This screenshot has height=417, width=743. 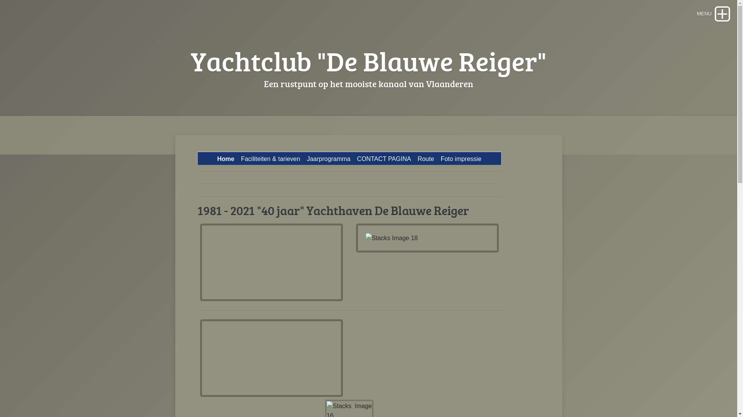 What do you see at coordinates (384, 159) in the screenshot?
I see `CONTACT PAGINA` at bounding box center [384, 159].